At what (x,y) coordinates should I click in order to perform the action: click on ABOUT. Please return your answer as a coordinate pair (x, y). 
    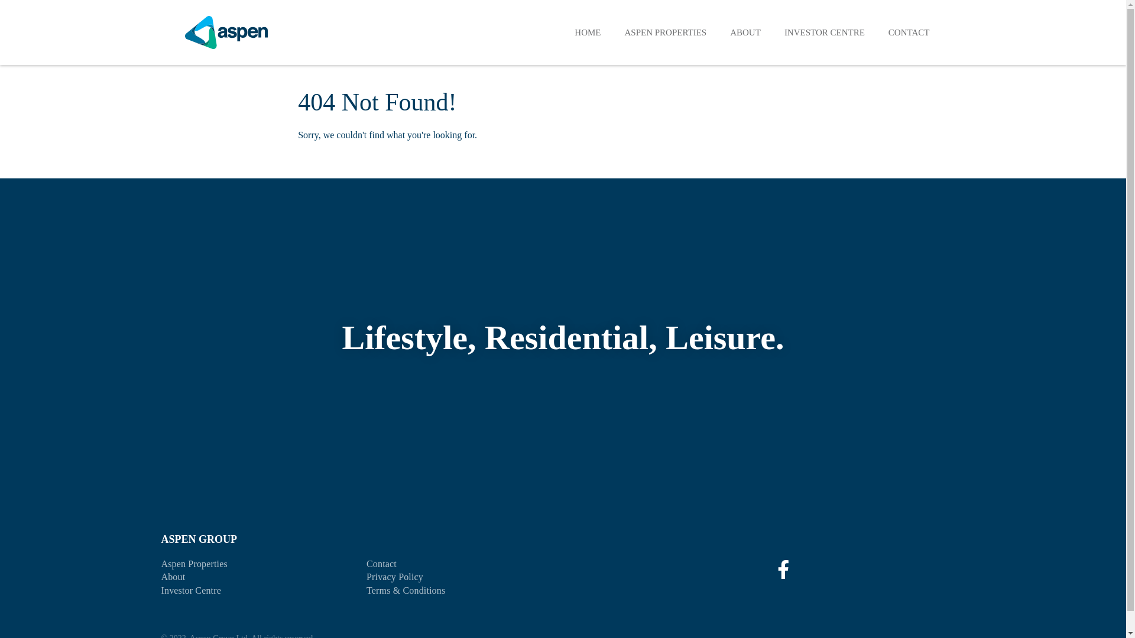
    Looking at the image, I should click on (745, 32).